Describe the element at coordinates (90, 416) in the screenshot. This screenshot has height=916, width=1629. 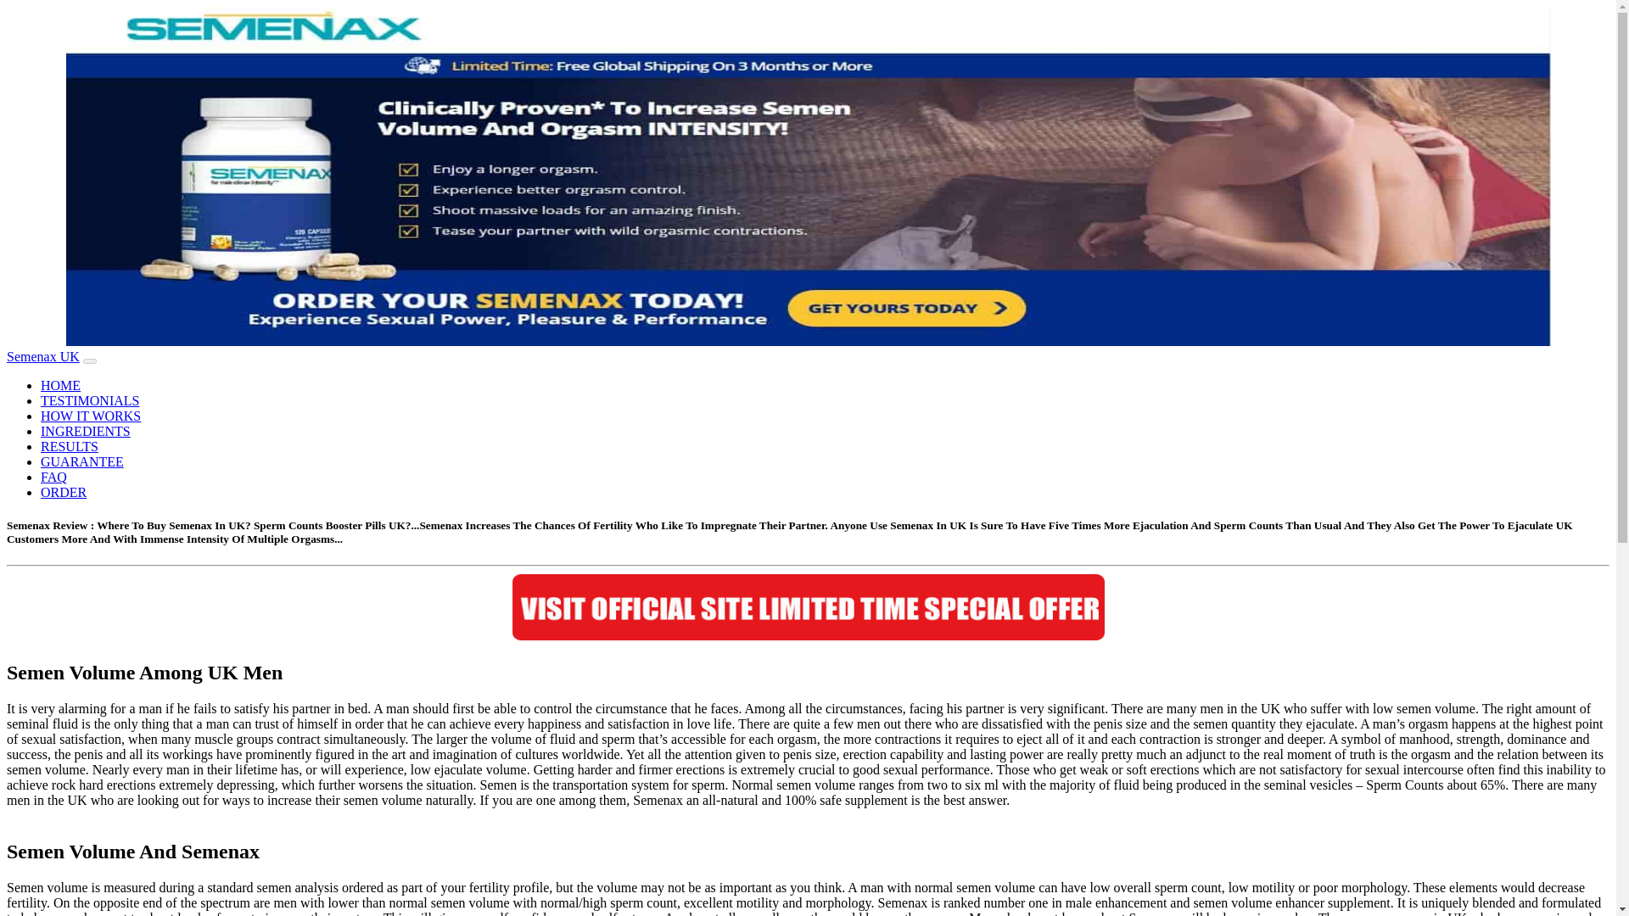
I see `HOW IT WORKS` at that location.